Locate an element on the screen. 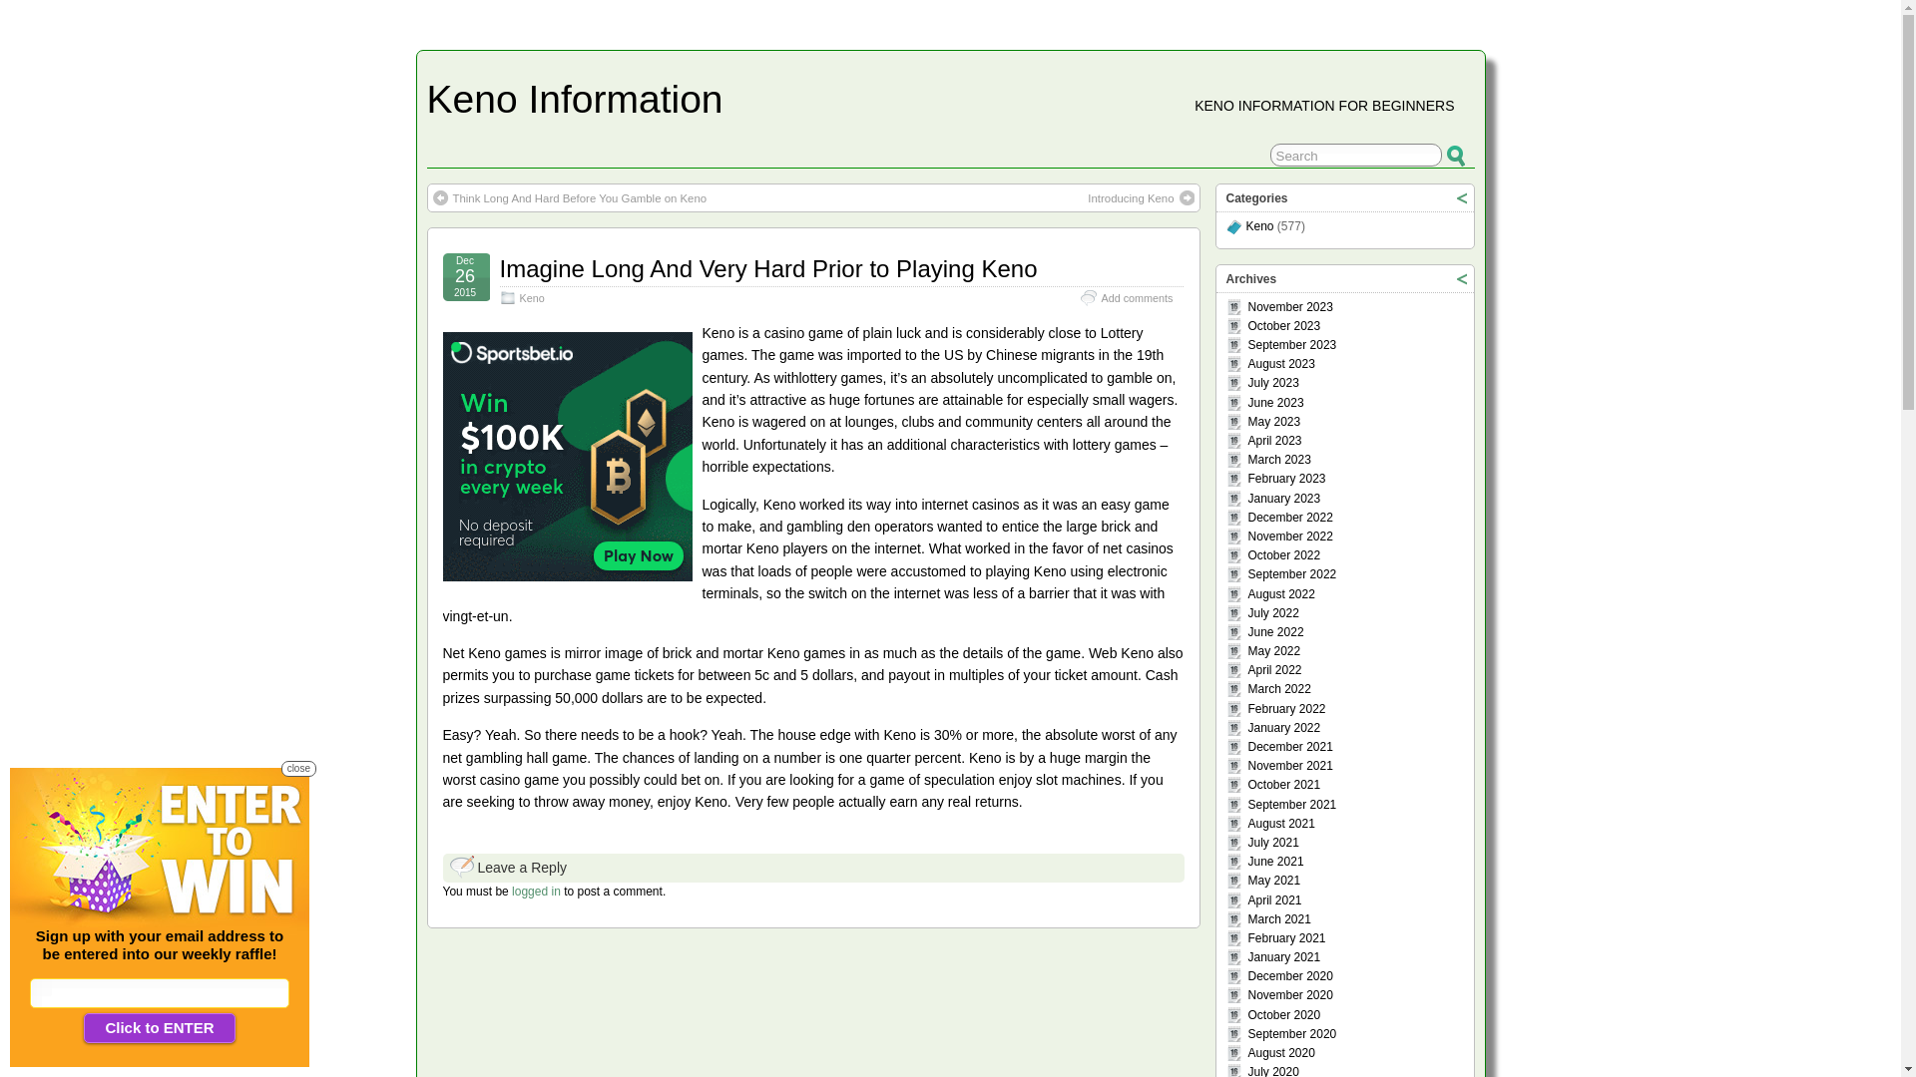  Keno Information is located at coordinates (575, 99).